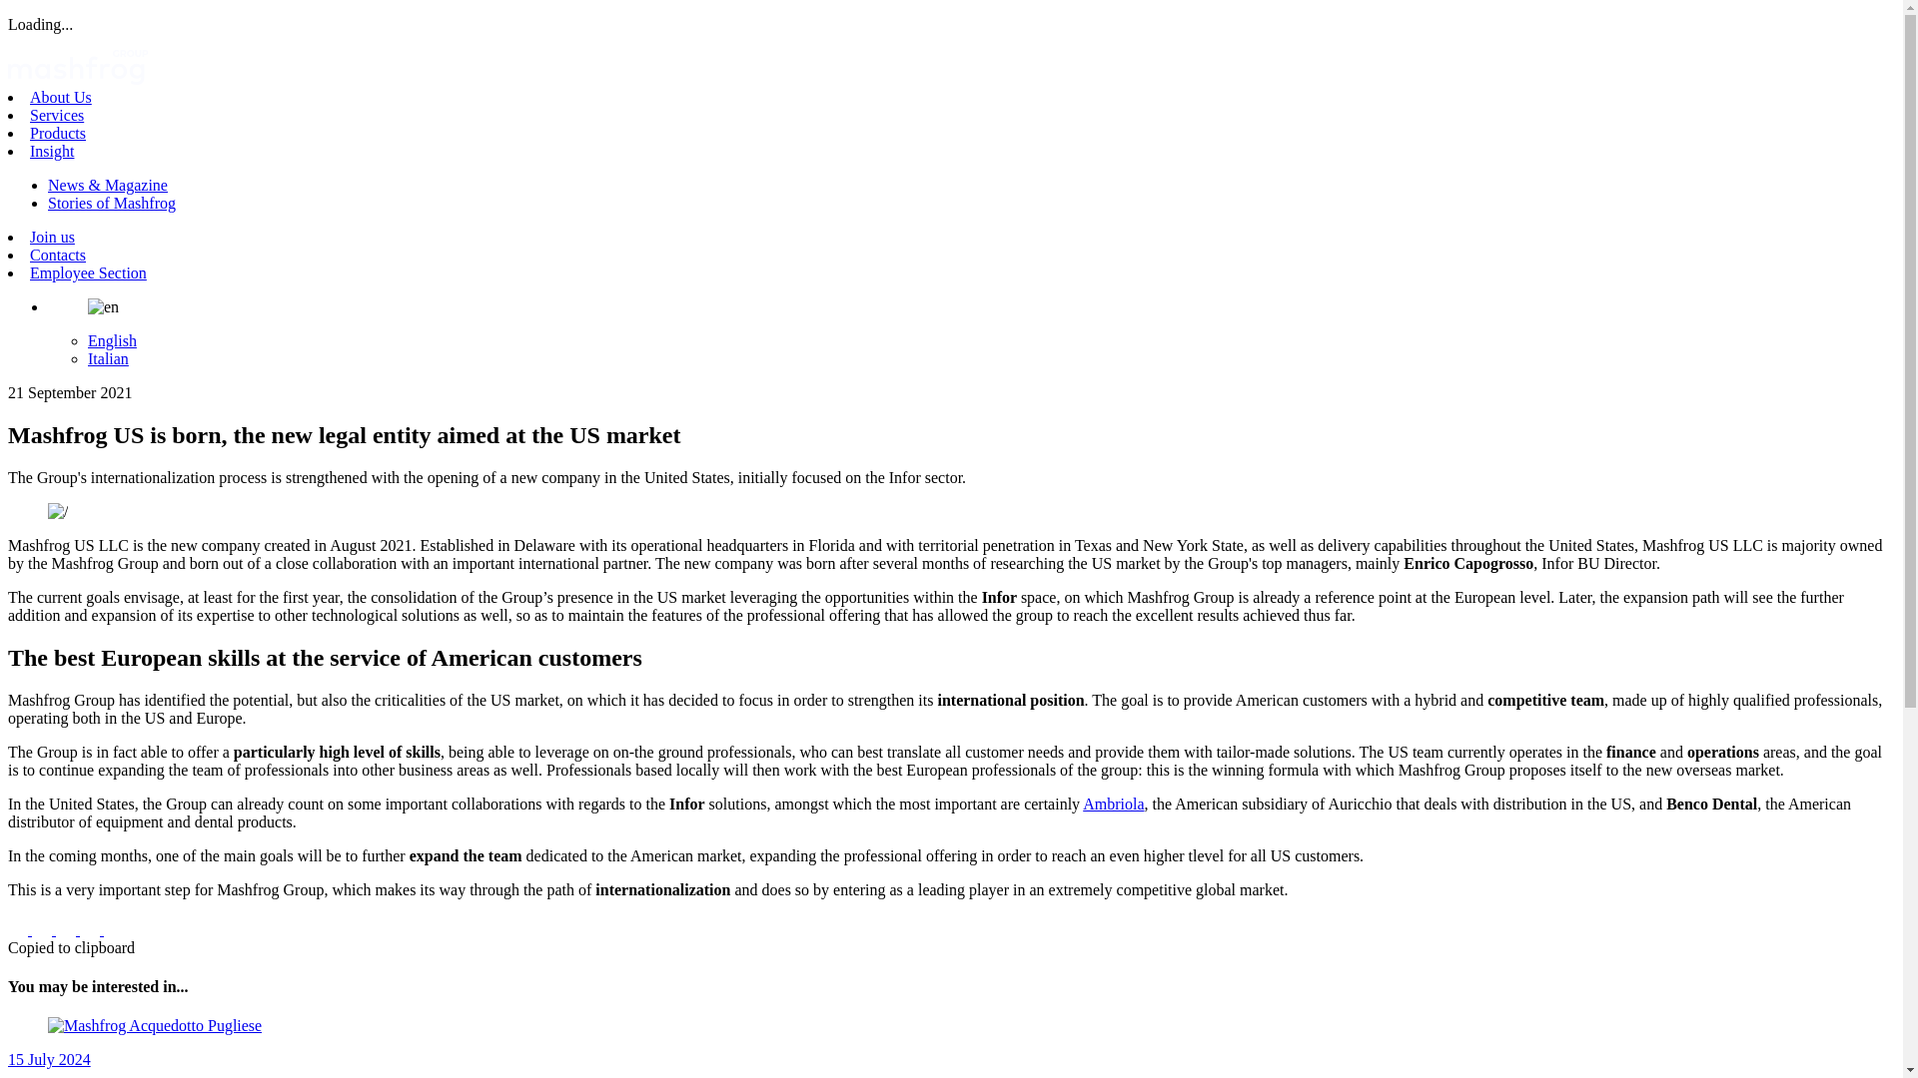  What do you see at coordinates (58, 133) in the screenshot?
I see `Products` at bounding box center [58, 133].